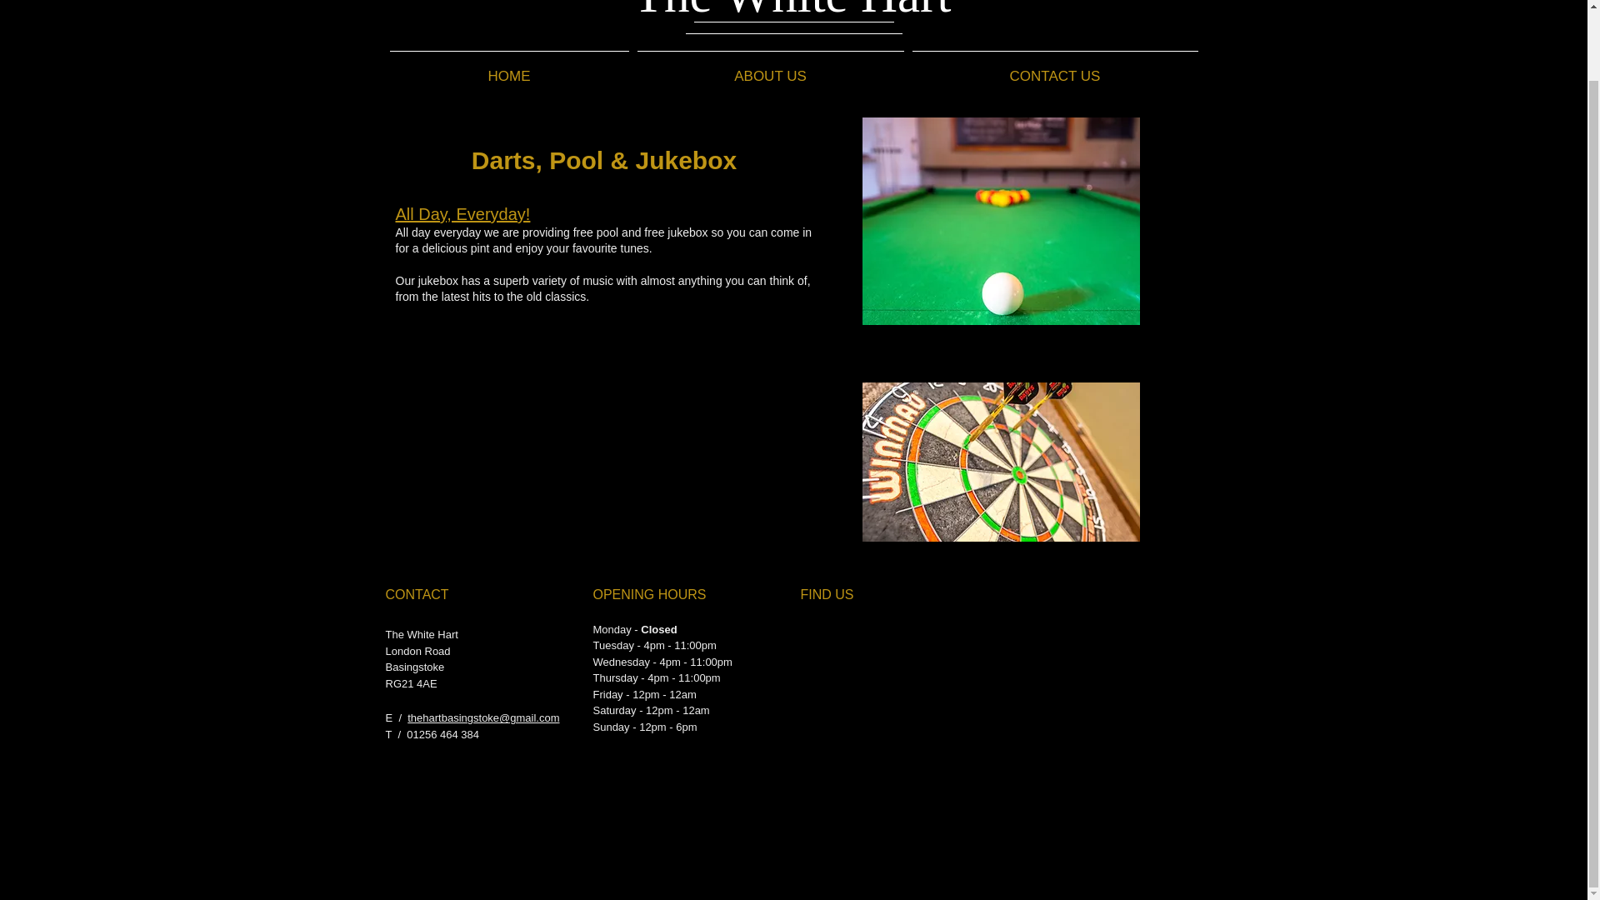 Image resolution: width=1600 pixels, height=900 pixels. Describe the element at coordinates (508, 68) in the screenshot. I see `HOME` at that location.